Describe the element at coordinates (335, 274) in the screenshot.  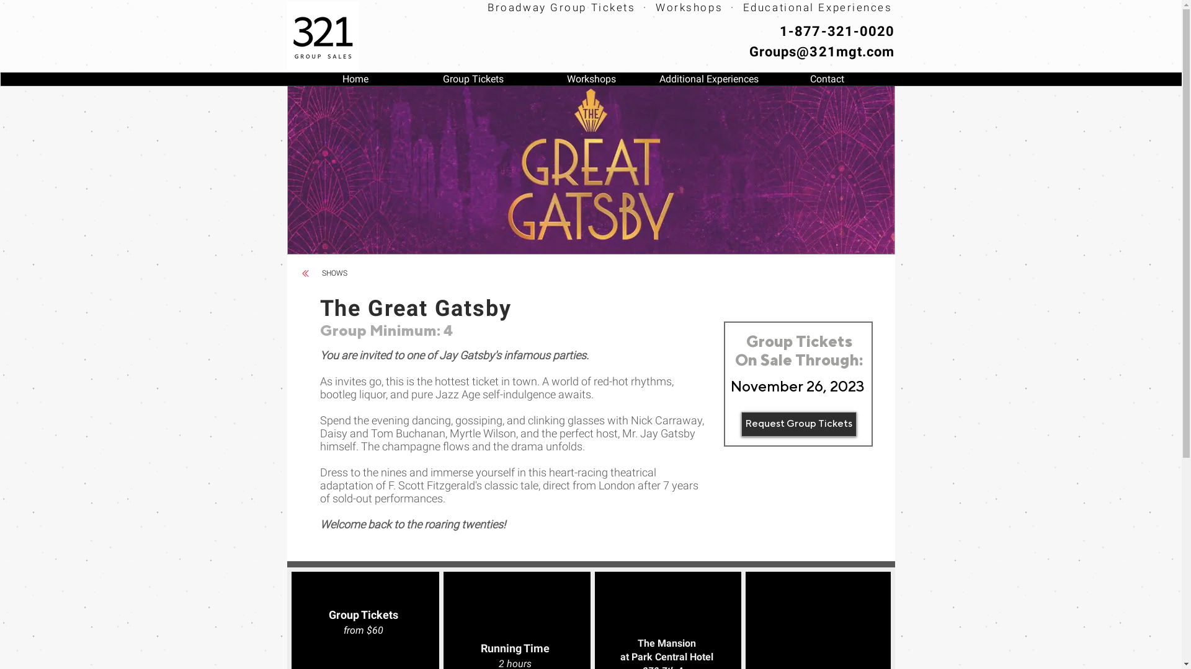
I see `SHOWS` at that location.